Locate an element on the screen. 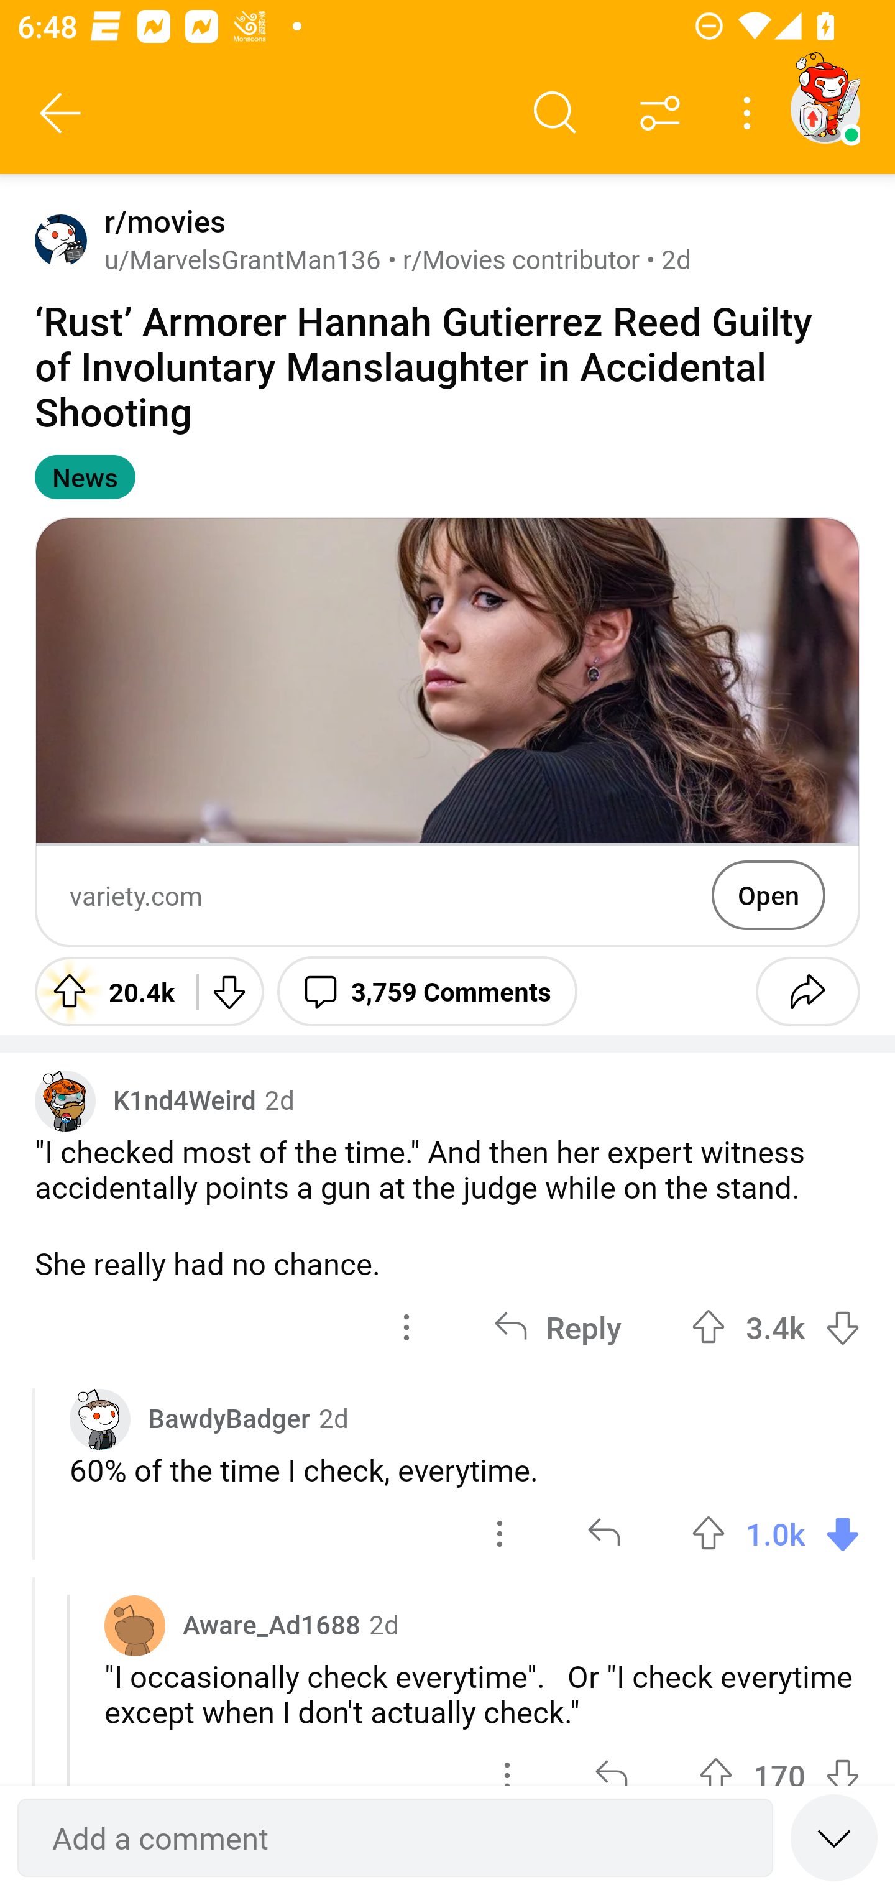 The image size is (895, 1890). Custom avatar is located at coordinates (100, 1419).